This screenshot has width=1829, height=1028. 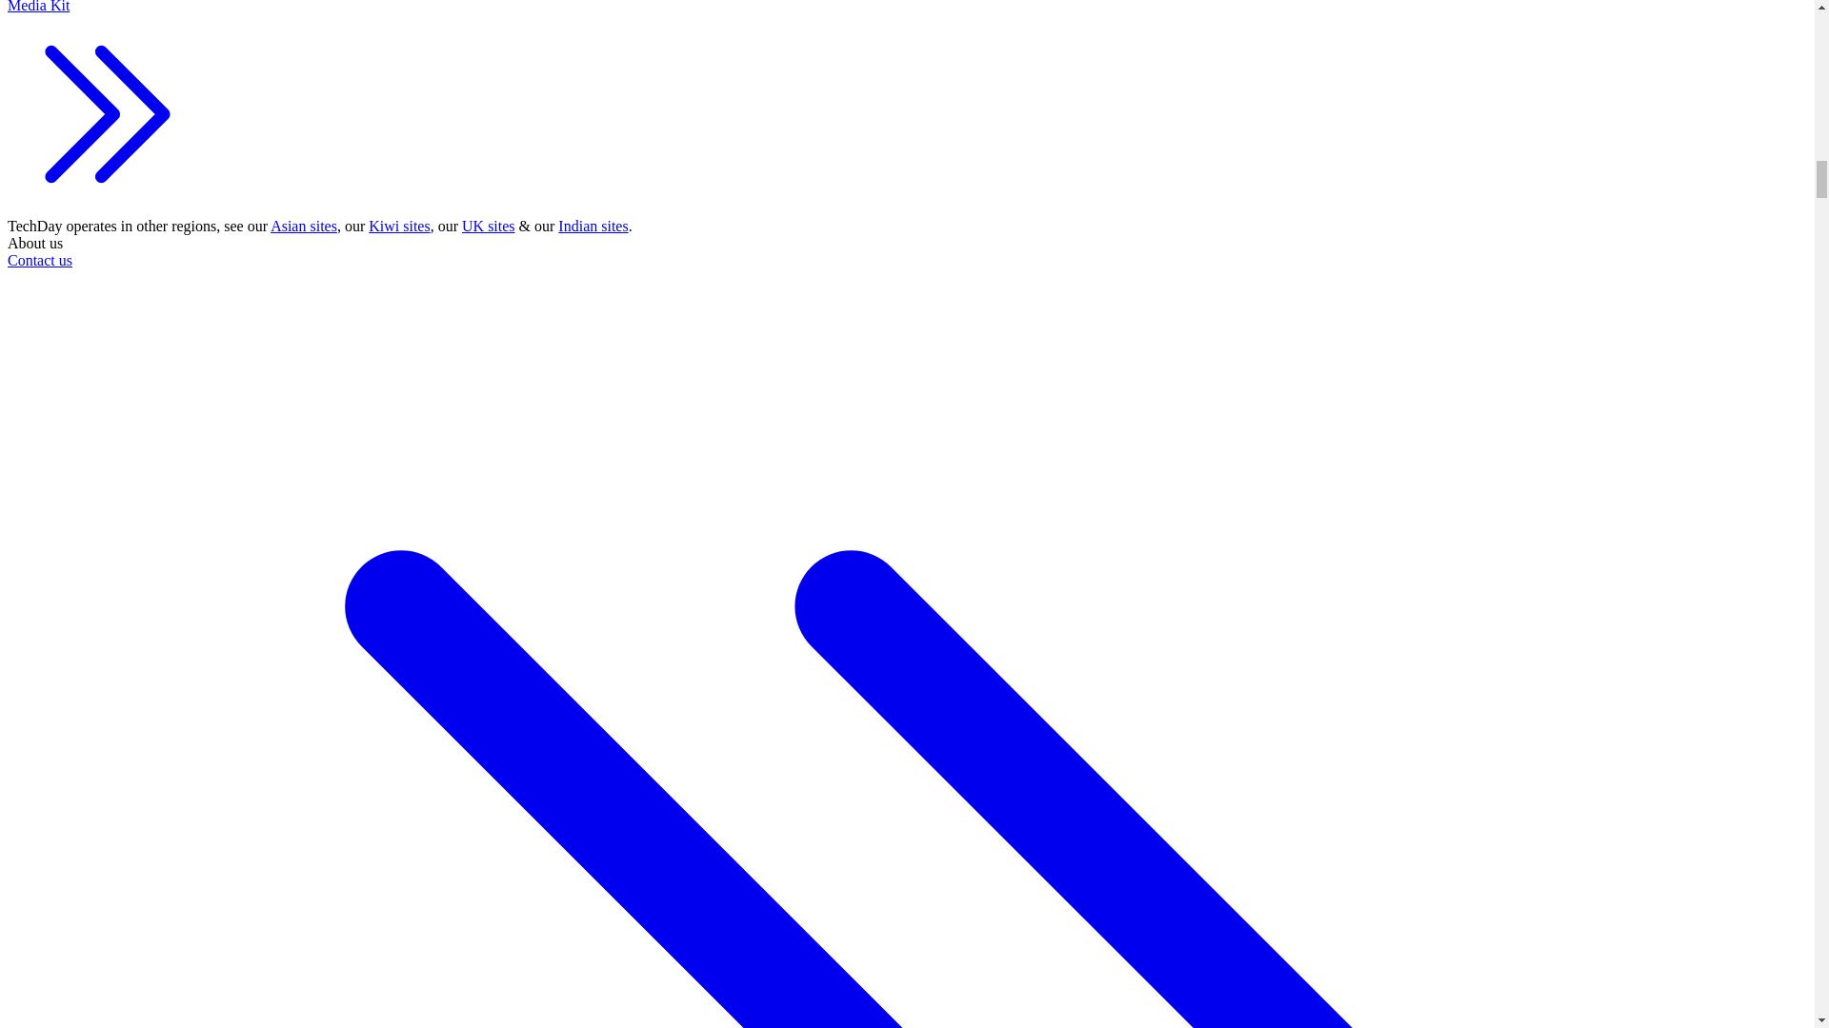 I want to click on Asian sites, so click(x=303, y=226).